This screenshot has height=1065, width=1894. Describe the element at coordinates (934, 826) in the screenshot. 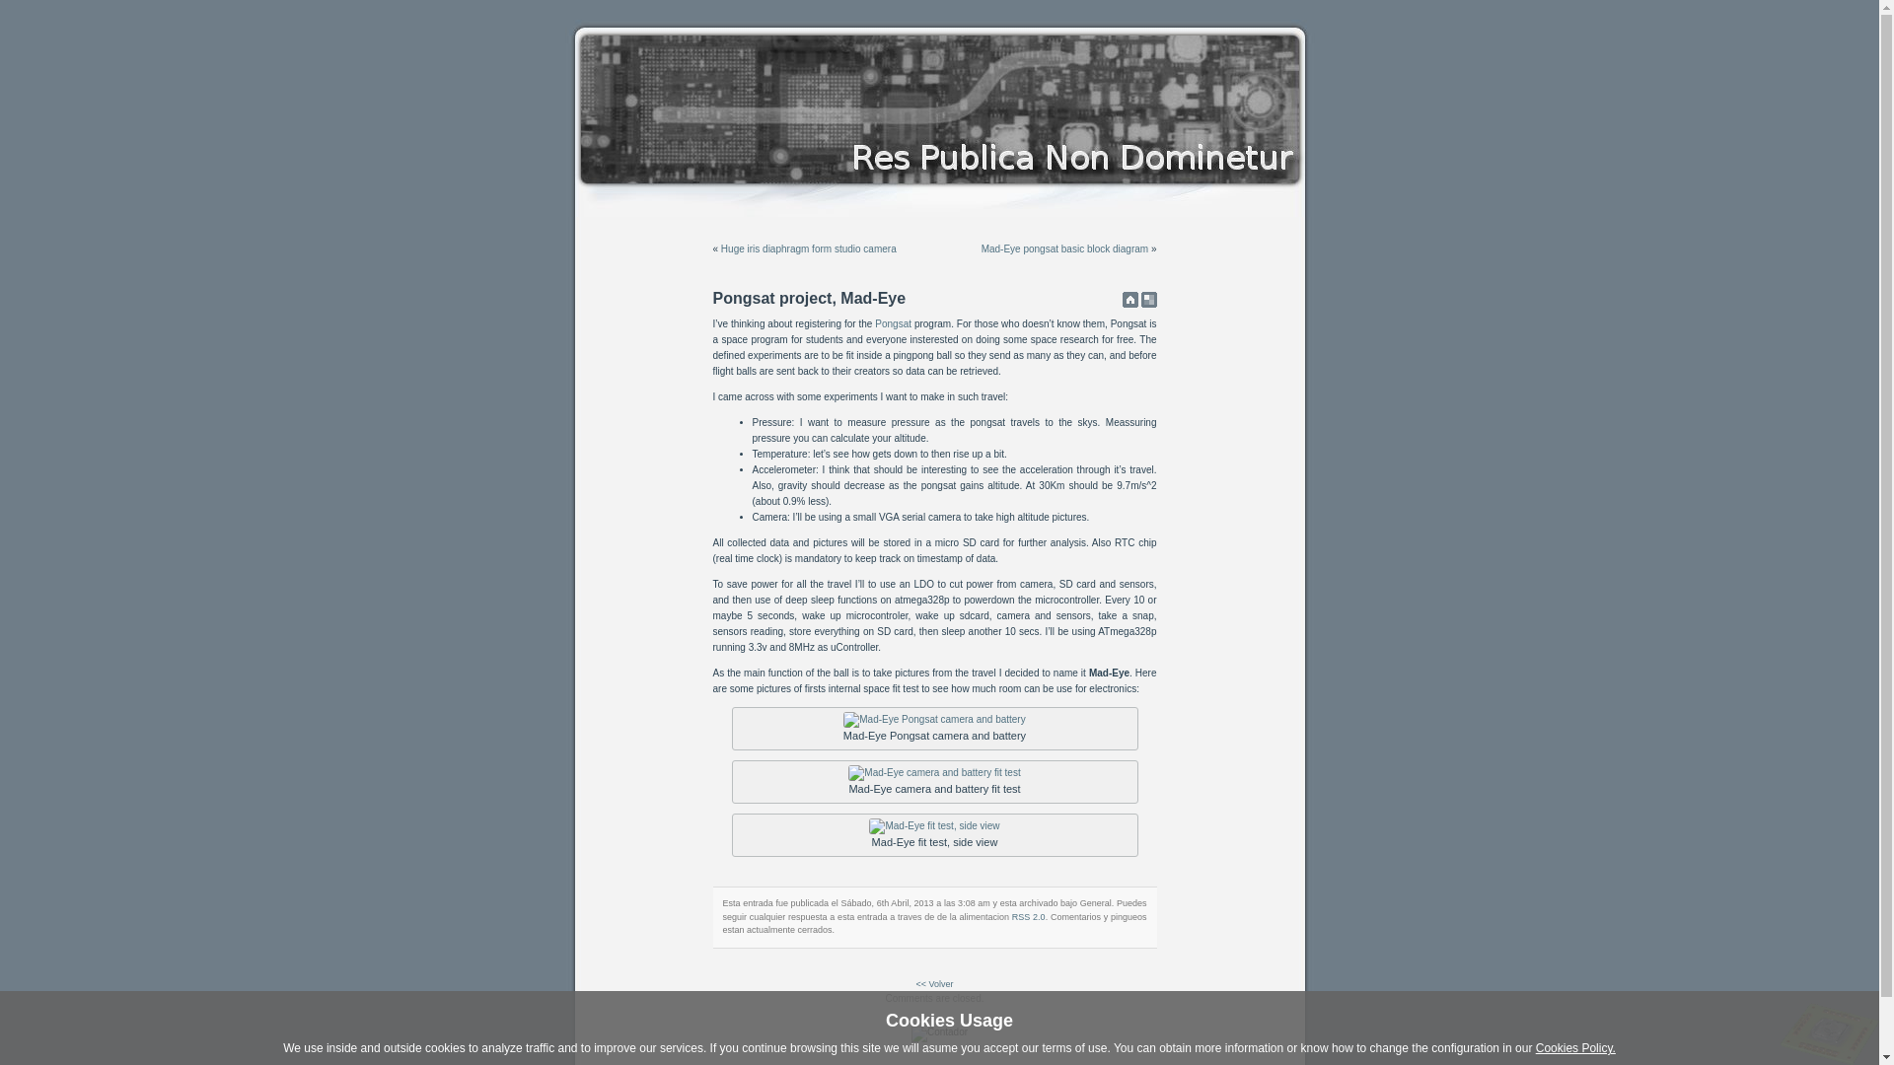

I see `Mad-Eye fit test, side view` at that location.